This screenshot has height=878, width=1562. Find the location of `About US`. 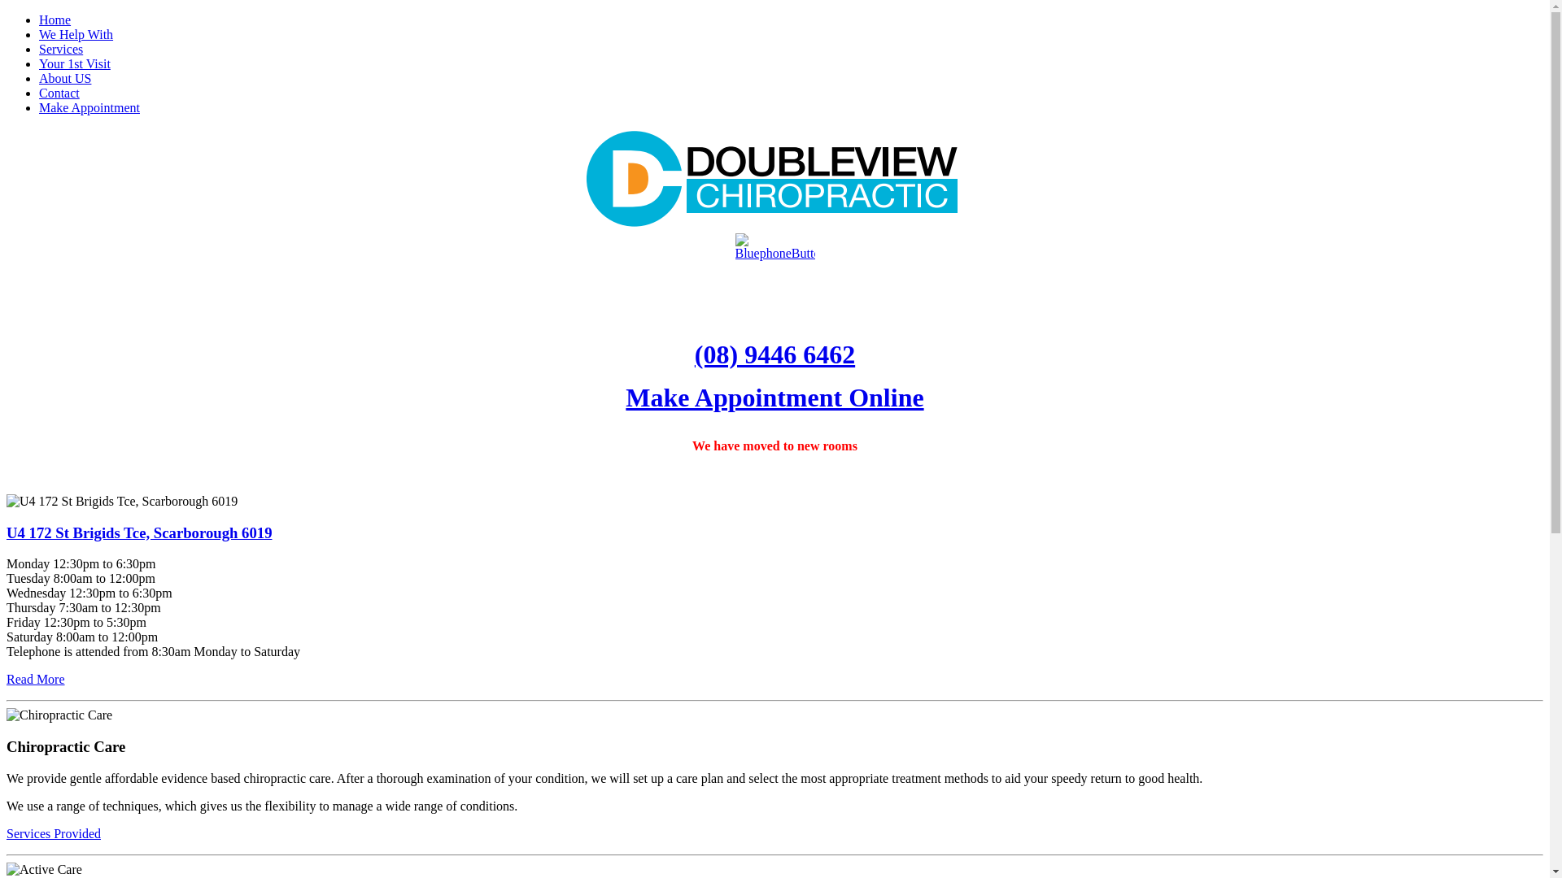

About US is located at coordinates (65, 78).